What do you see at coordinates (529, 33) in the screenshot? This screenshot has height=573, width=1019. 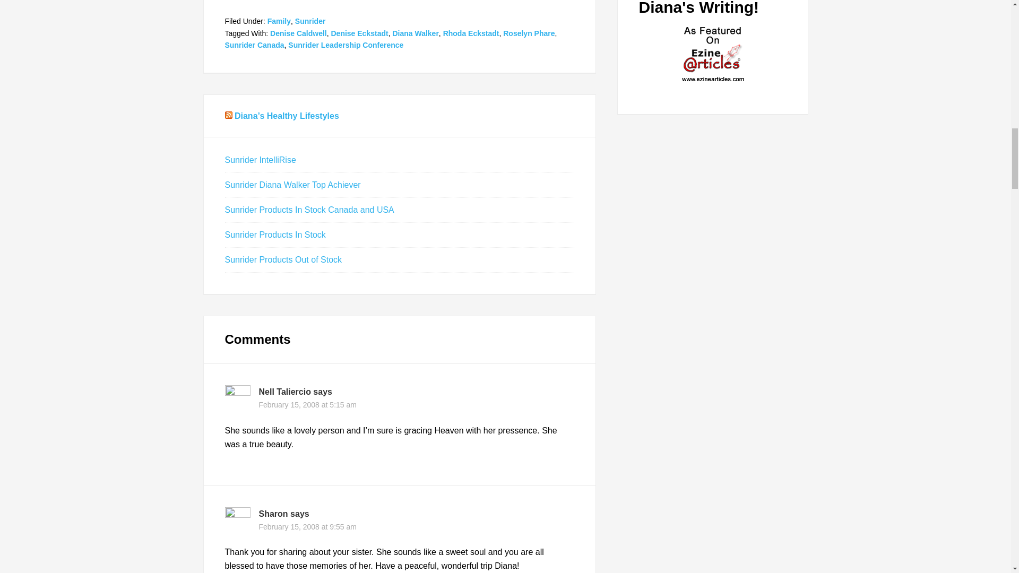 I see `Roselyn Phare` at bounding box center [529, 33].